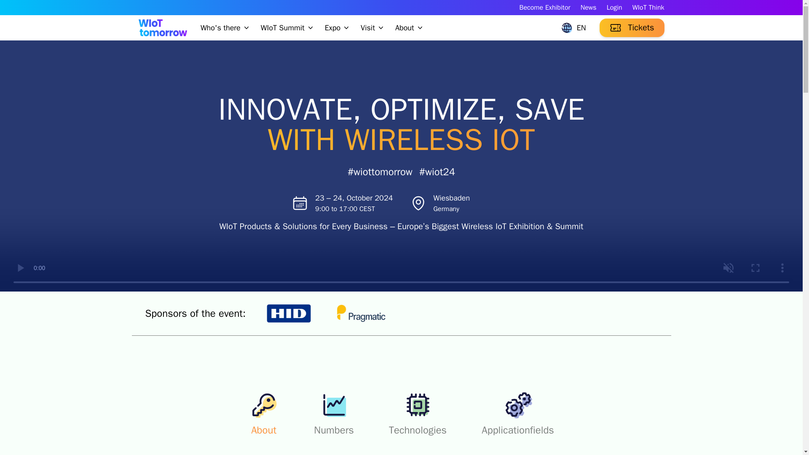  What do you see at coordinates (226, 28) in the screenshot?
I see `Who's there` at bounding box center [226, 28].